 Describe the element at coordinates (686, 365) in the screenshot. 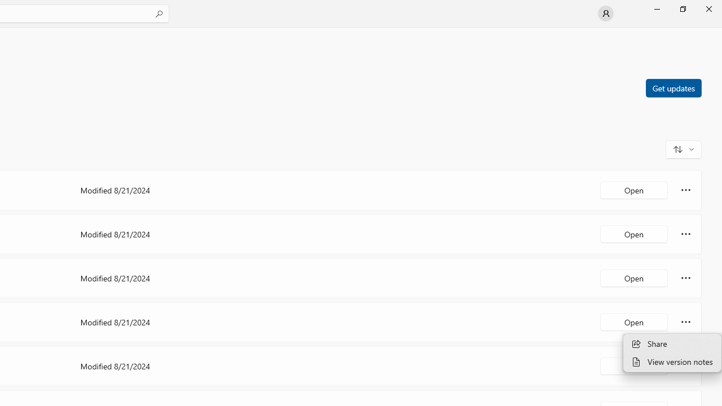

I see `More options` at that location.